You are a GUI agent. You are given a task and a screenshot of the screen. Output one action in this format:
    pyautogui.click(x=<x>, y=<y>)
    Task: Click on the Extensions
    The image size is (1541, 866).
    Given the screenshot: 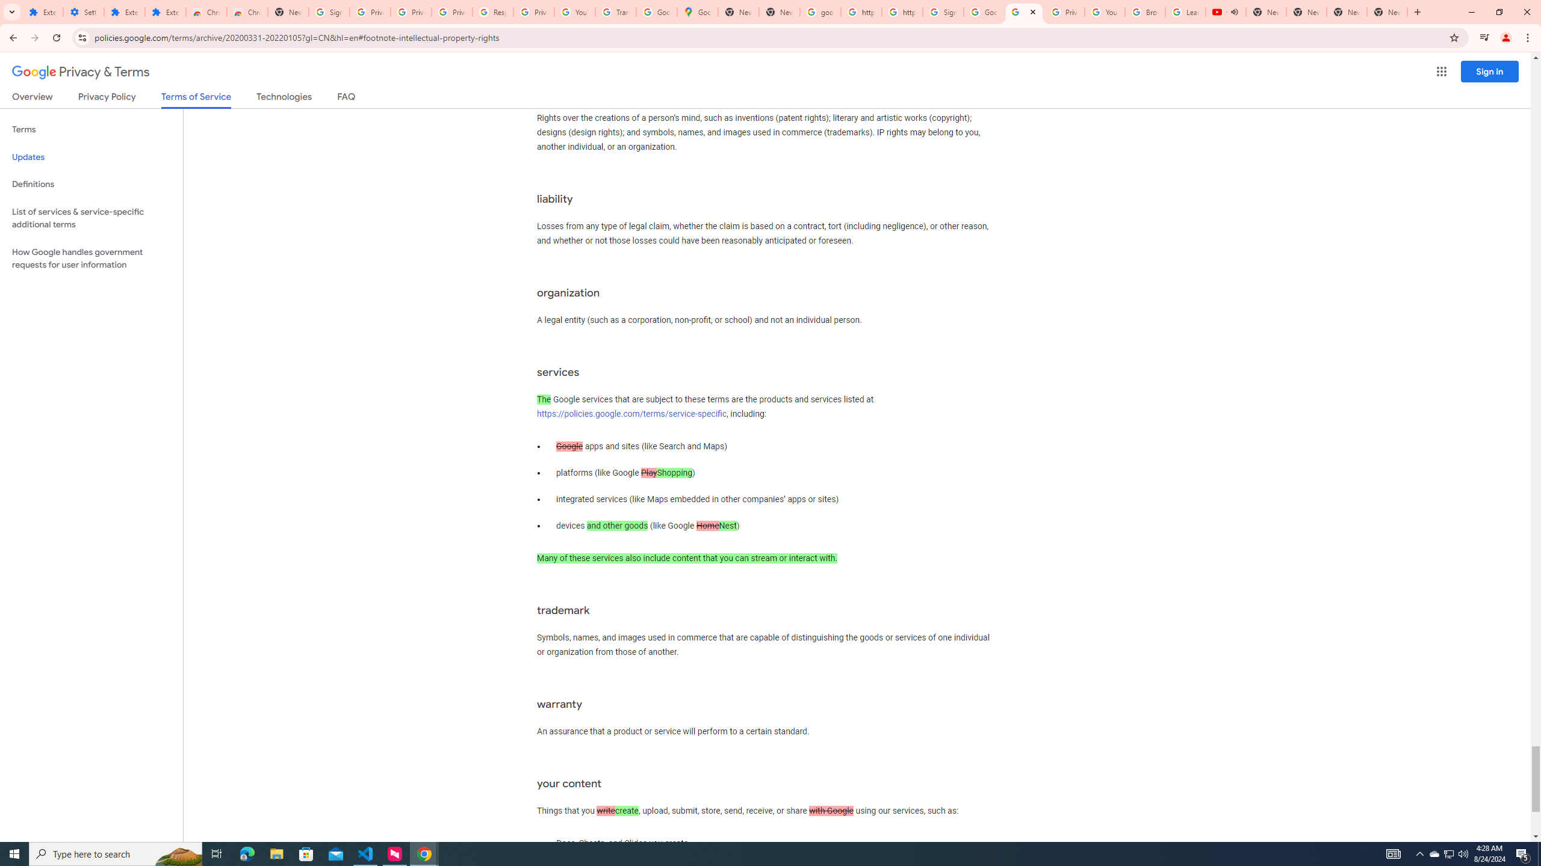 What is the action you would take?
    pyautogui.click(x=124, y=12)
    